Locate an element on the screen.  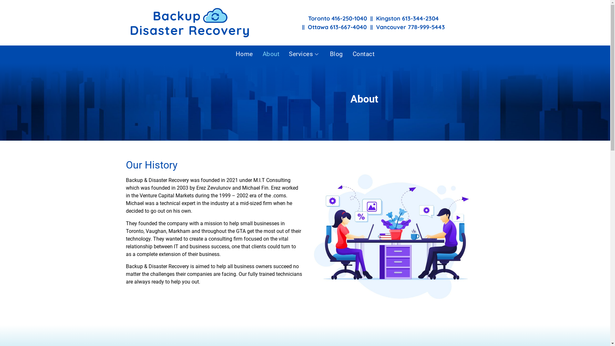
Kingston 613-344-2304 is located at coordinates (404, 19).